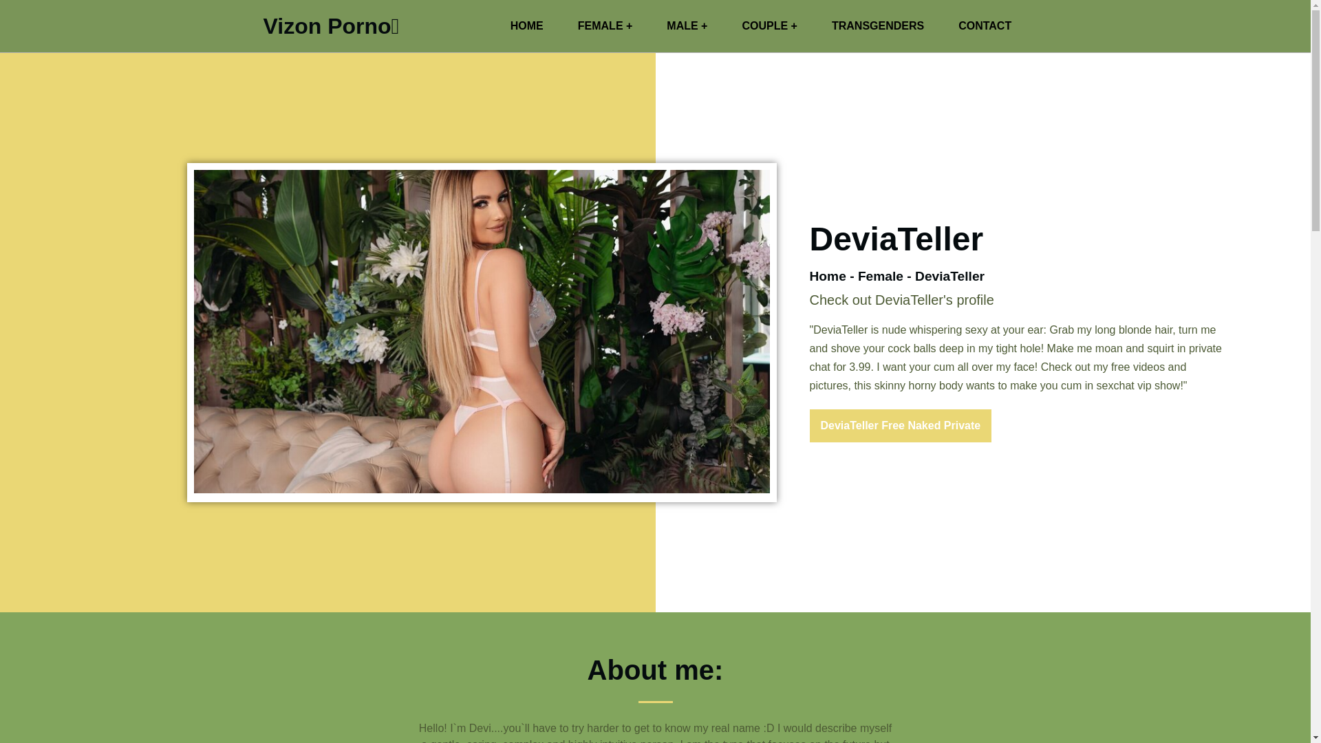 The image size is (1321, 743). Describe the element at coordinates (985, 26) in the screenshot. I see `CONTACT` at that location.